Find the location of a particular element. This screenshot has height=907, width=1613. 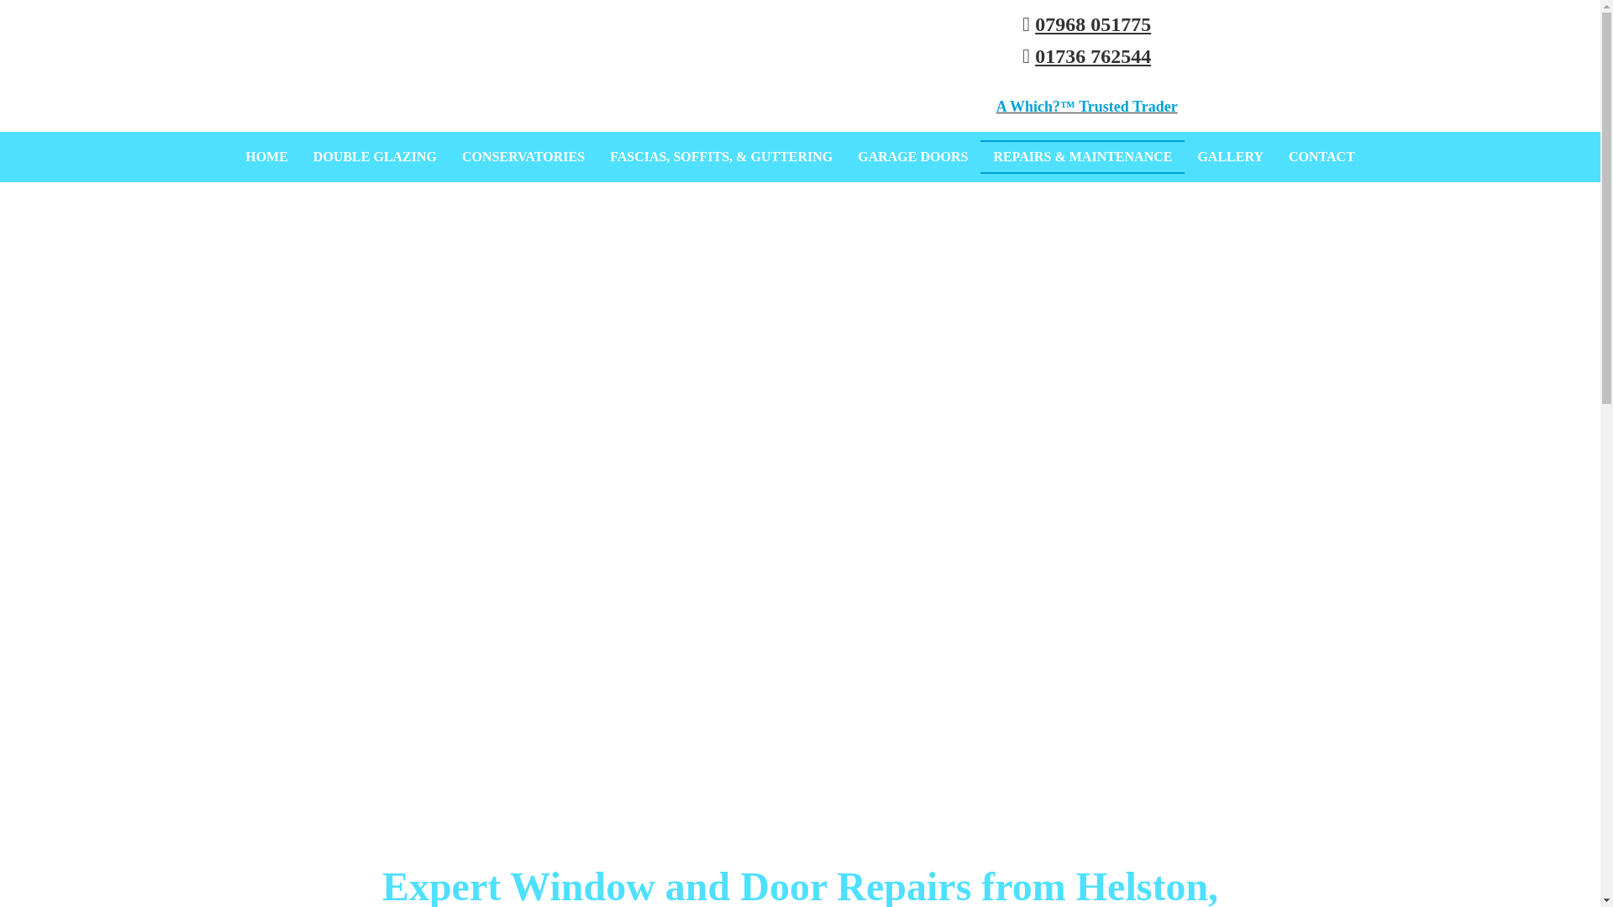

GARAGE DOORS is located at coordinates (912, 157).